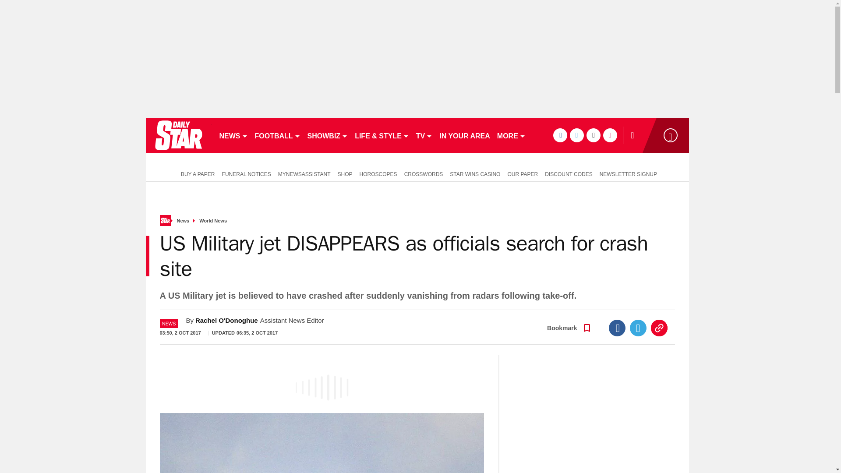 The height and width of the screenshot is (473, 841). What do you see at coordinates (593, 135) in the screenshot?
I see `tiktok` at bounding box center [593, 135].